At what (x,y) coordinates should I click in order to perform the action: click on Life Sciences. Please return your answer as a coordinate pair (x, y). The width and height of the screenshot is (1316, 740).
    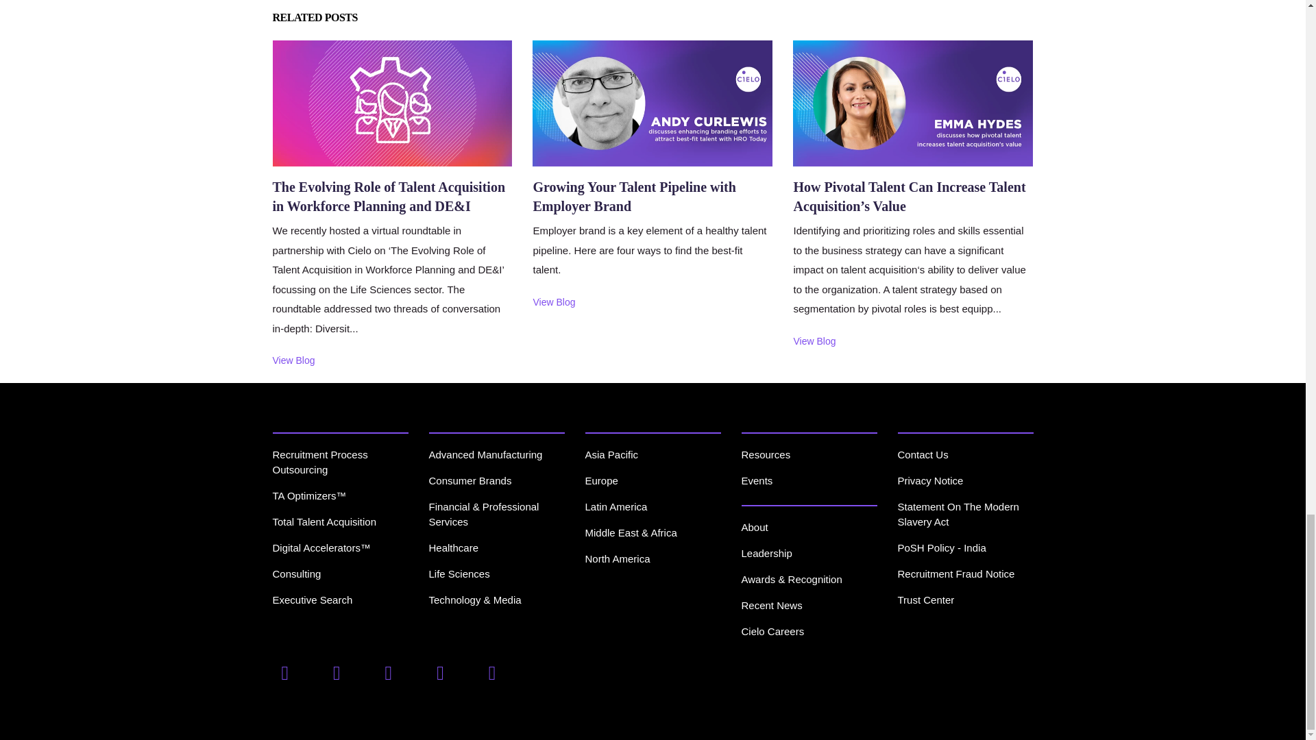
    Looking at the image, I should click on (459, 573).